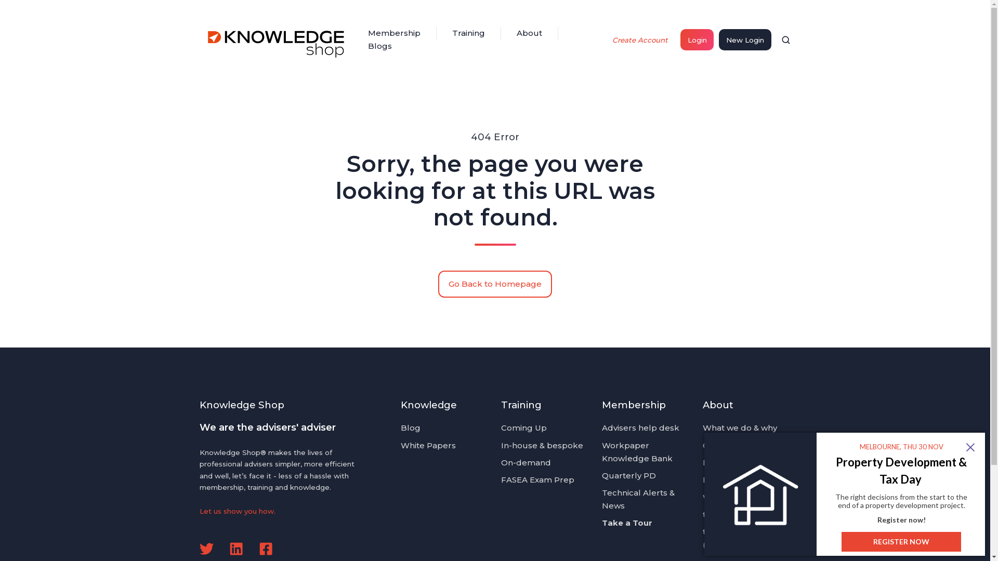  I want to click on Training, so click(469, 33).